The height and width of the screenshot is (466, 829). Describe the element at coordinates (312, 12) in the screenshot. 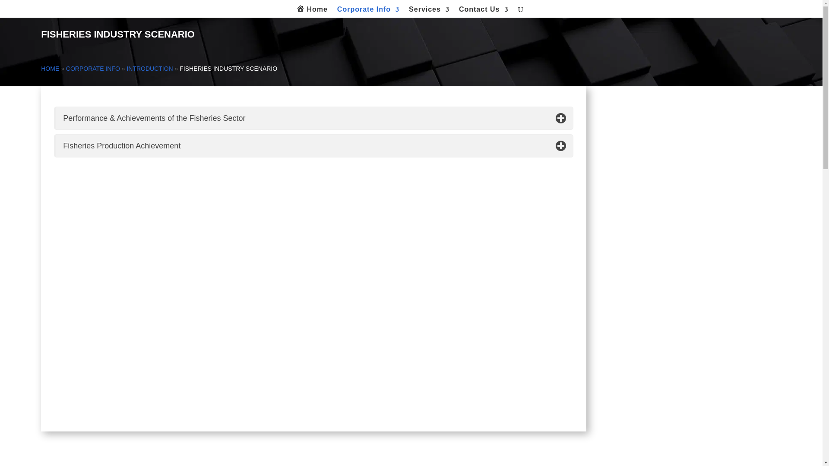

I see `Home` at that location.